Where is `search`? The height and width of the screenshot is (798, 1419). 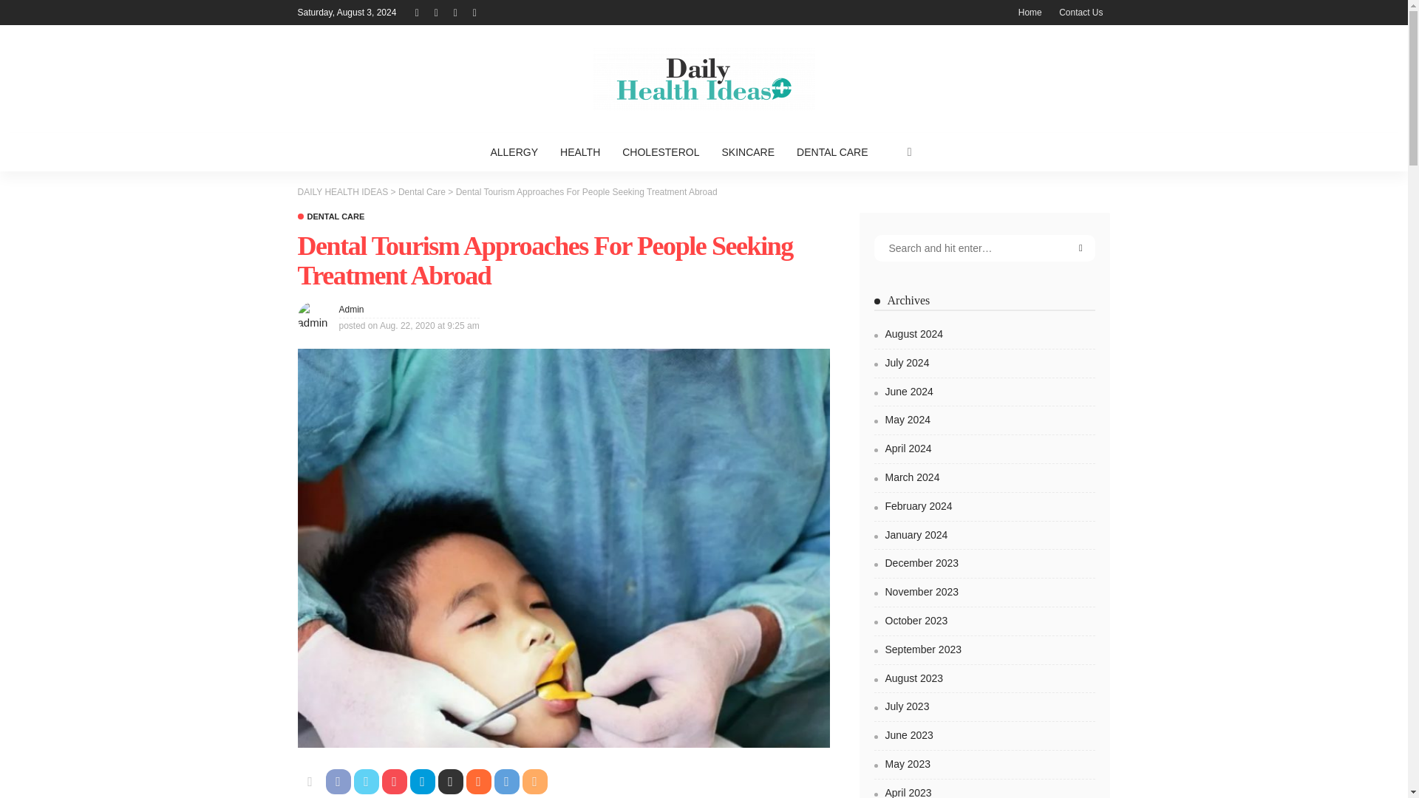 search is located at coordinates (910, 152).